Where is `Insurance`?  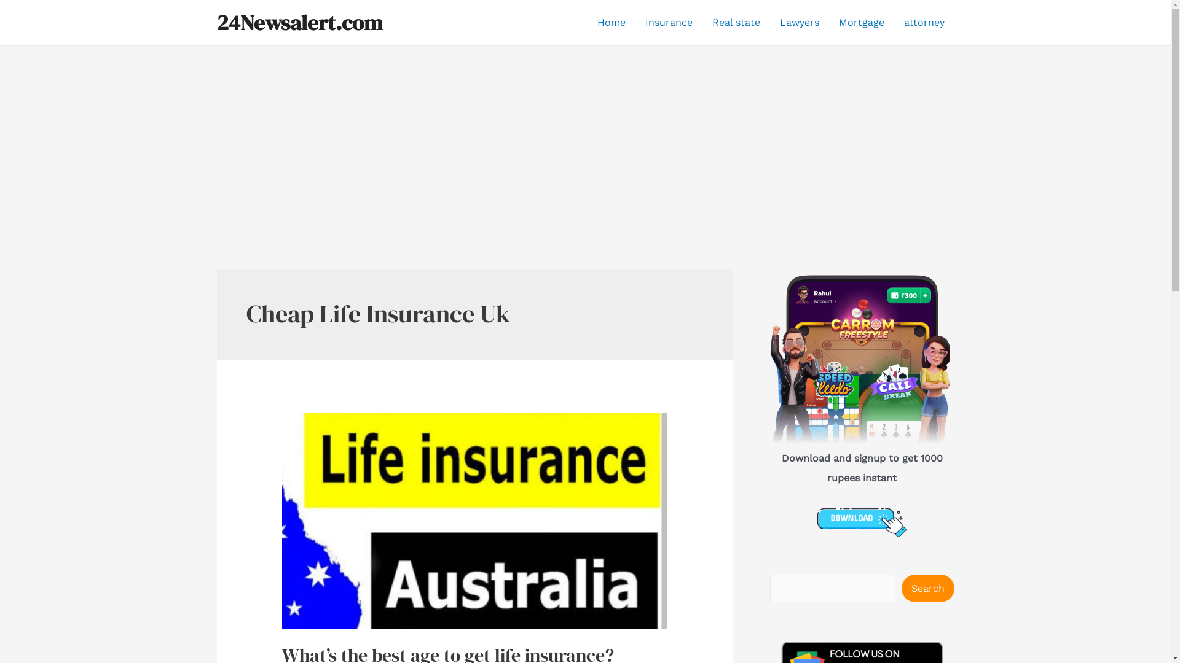 Insurance is located at coordinates (669, 23).